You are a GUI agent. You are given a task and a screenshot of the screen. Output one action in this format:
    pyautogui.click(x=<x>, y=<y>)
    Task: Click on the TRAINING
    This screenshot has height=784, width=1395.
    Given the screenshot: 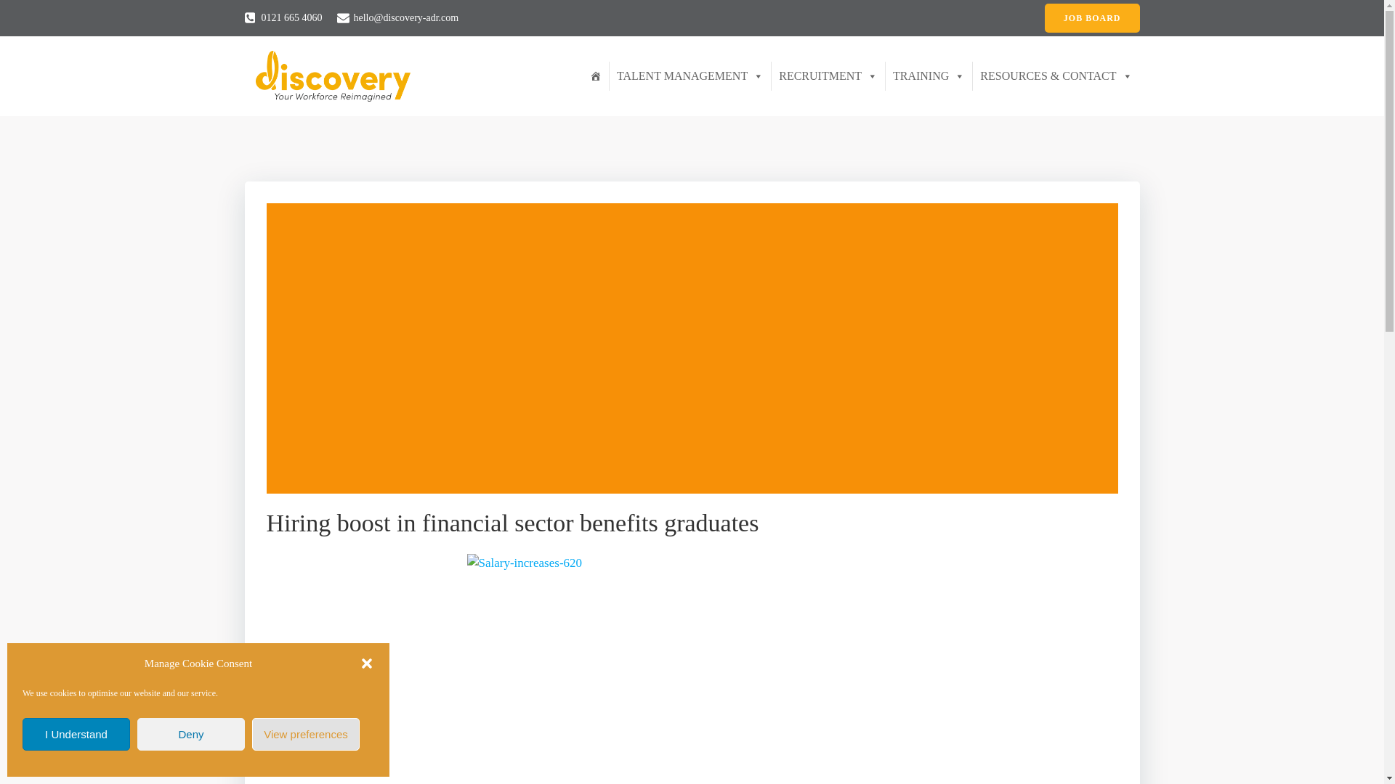 What is the action you would take?
    pyautogui.click(x=929, y=76)
    